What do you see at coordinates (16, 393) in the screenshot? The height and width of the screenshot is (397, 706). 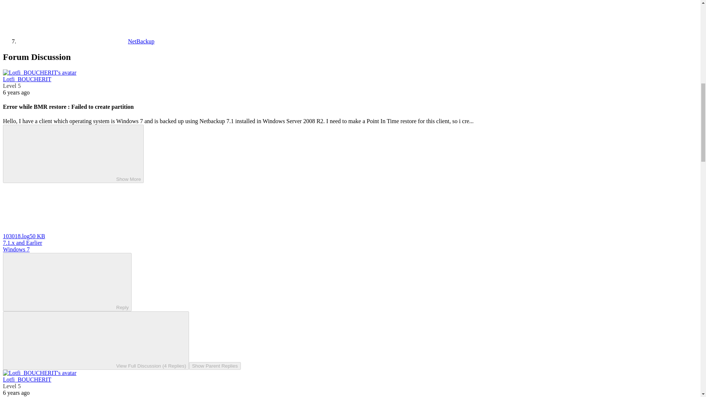 I see `October 30, 2018 at 1:08 PM` at bounding box center [16, 393].